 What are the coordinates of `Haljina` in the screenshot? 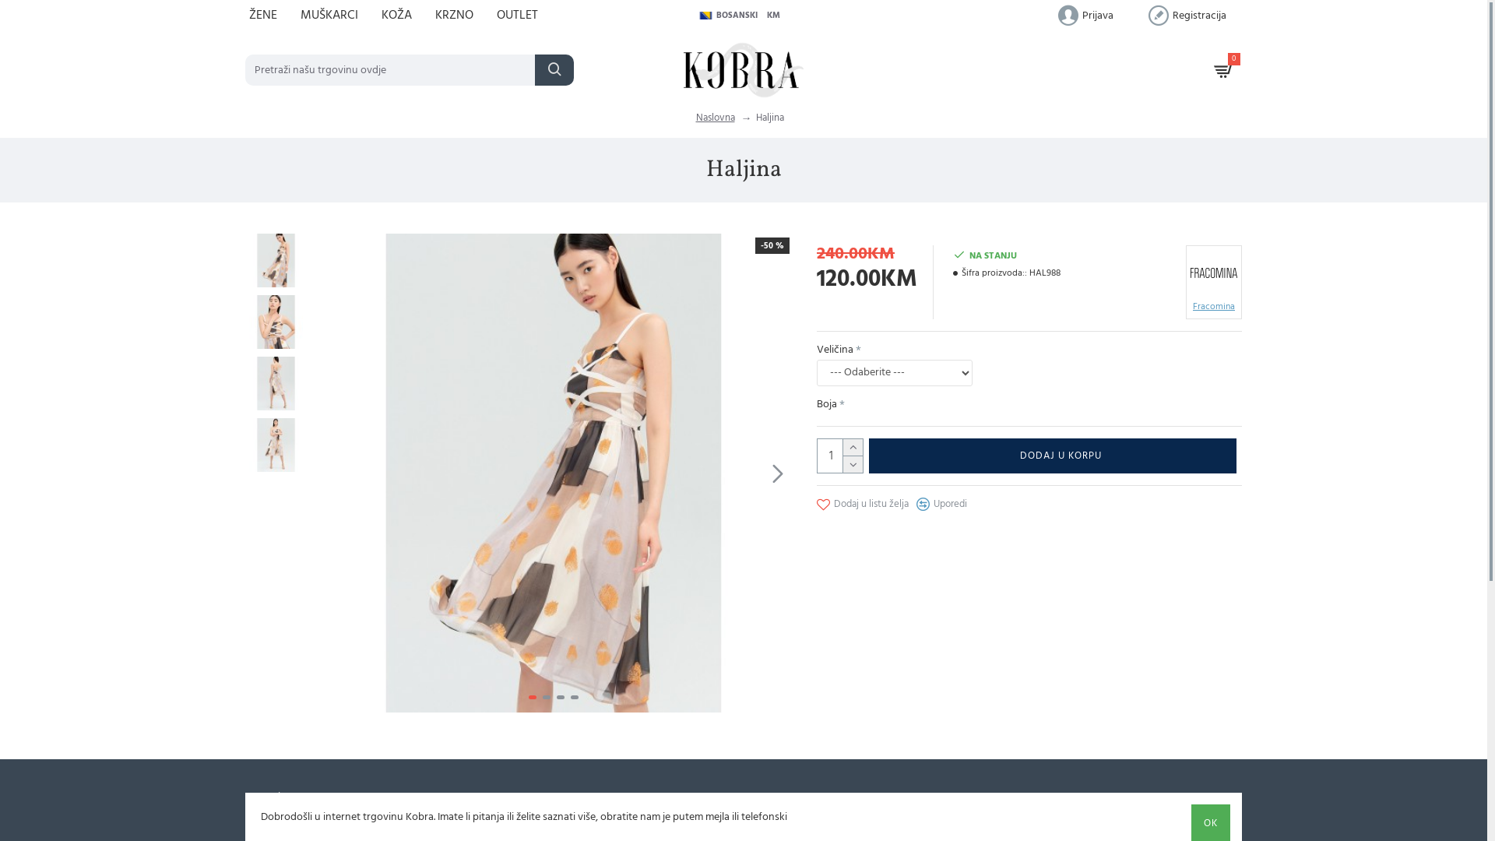 It's located at (276, 445).